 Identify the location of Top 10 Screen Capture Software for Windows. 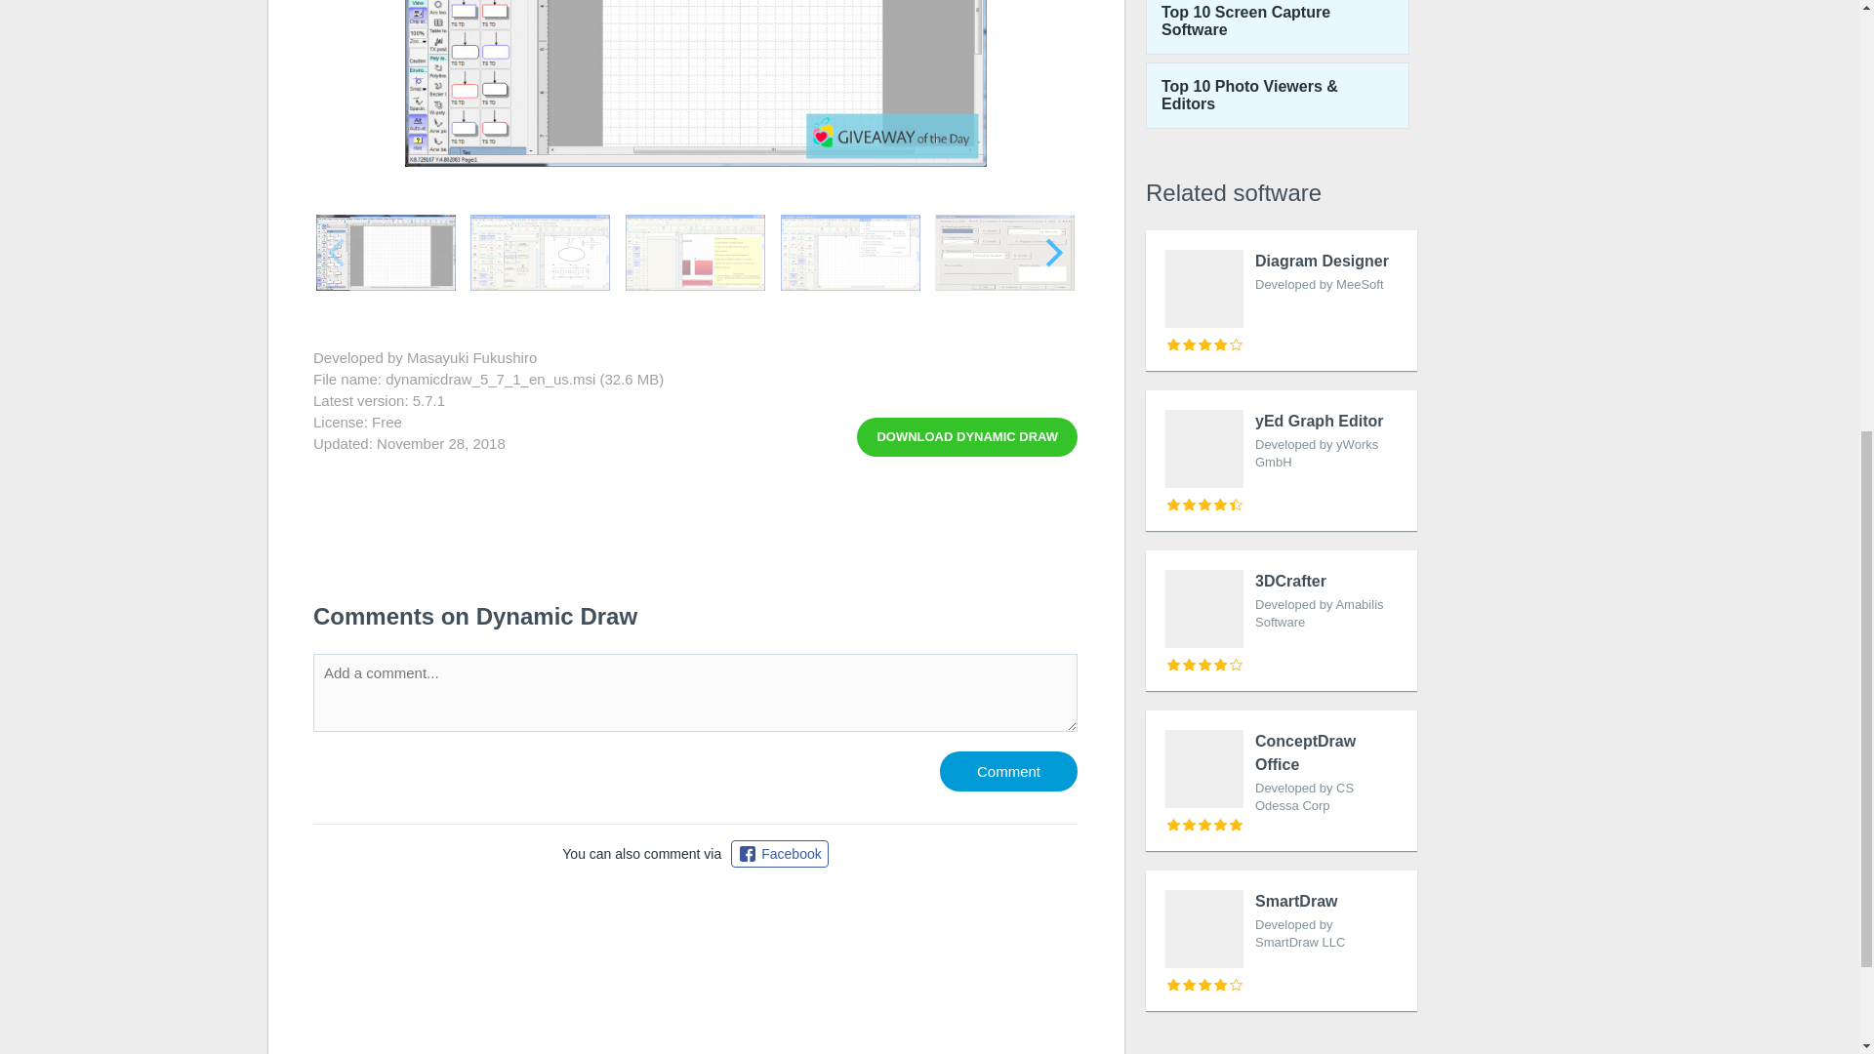
(1281, 941).